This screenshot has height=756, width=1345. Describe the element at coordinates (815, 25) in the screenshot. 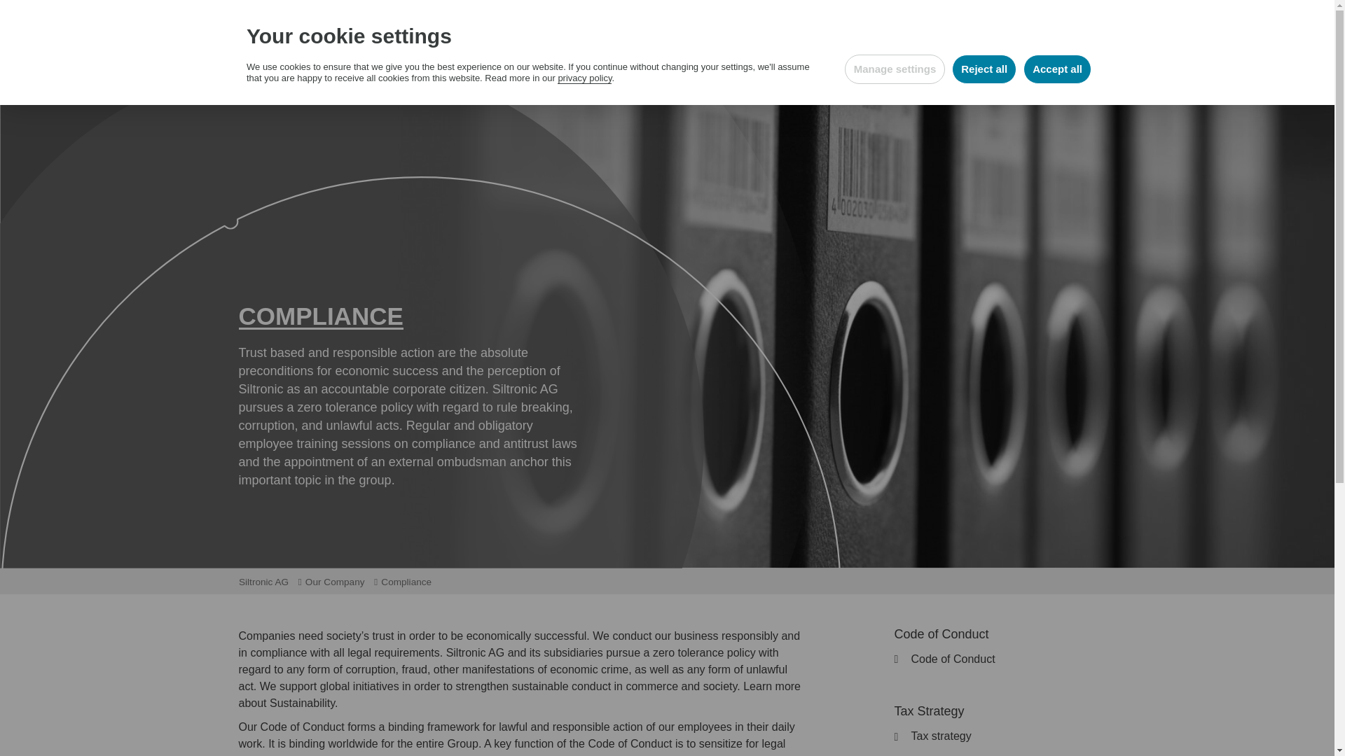

I see `Sites` at that location.